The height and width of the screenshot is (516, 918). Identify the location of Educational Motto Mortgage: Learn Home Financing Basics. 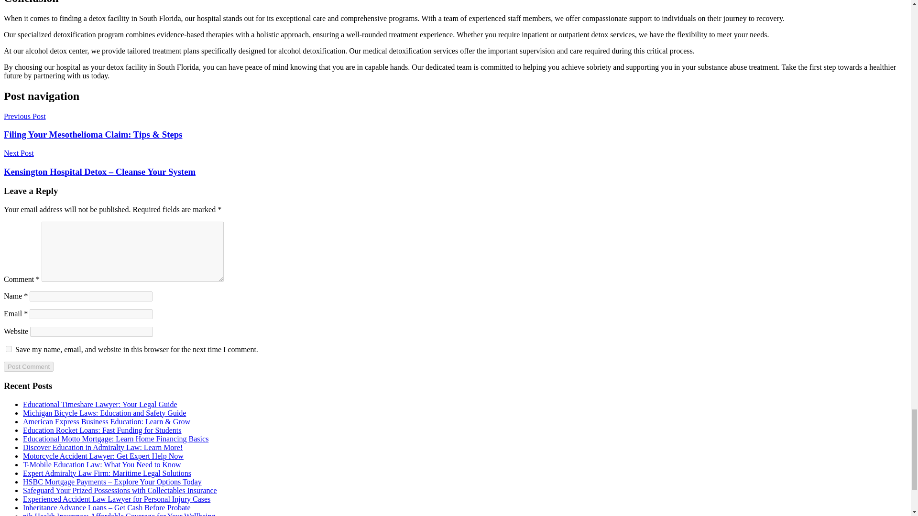
(116, 439).